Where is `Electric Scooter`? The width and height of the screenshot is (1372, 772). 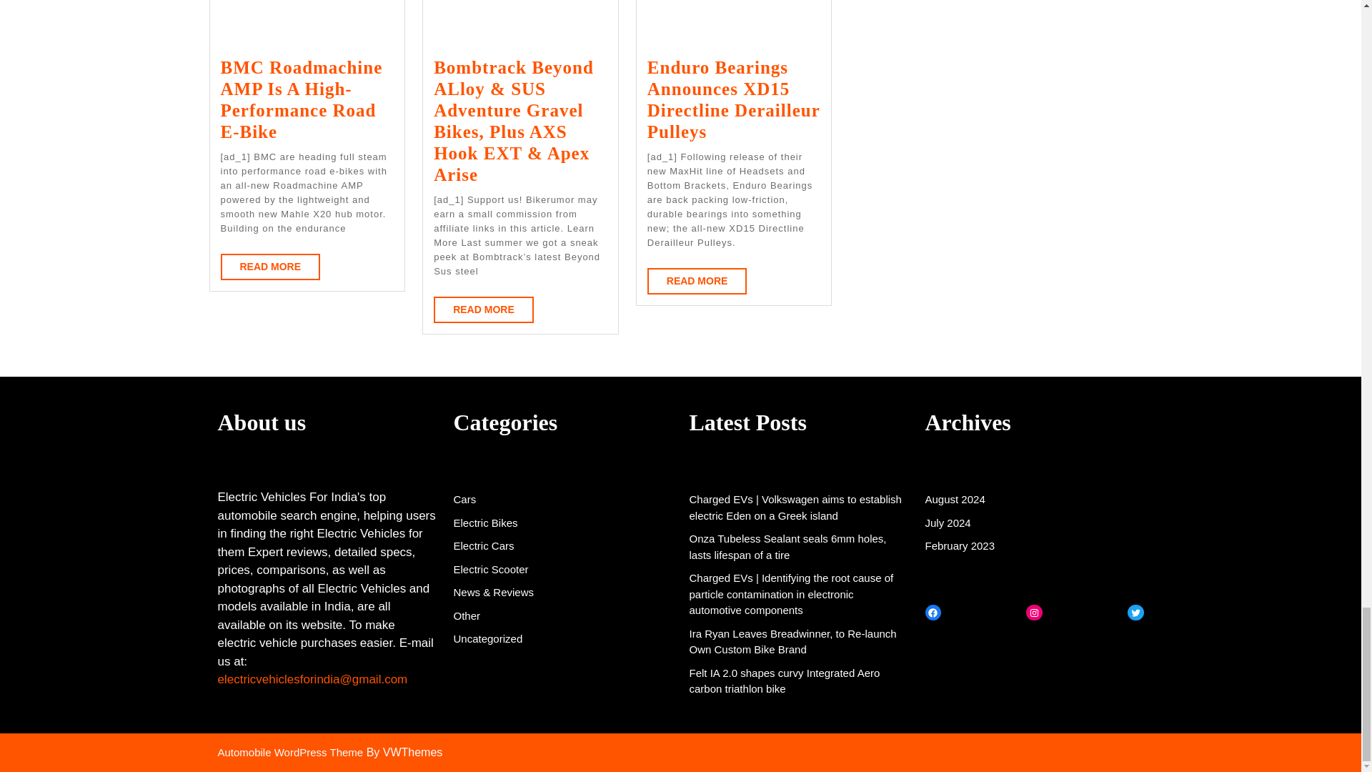 Electric Scooter is located at coordinates (464, 499).